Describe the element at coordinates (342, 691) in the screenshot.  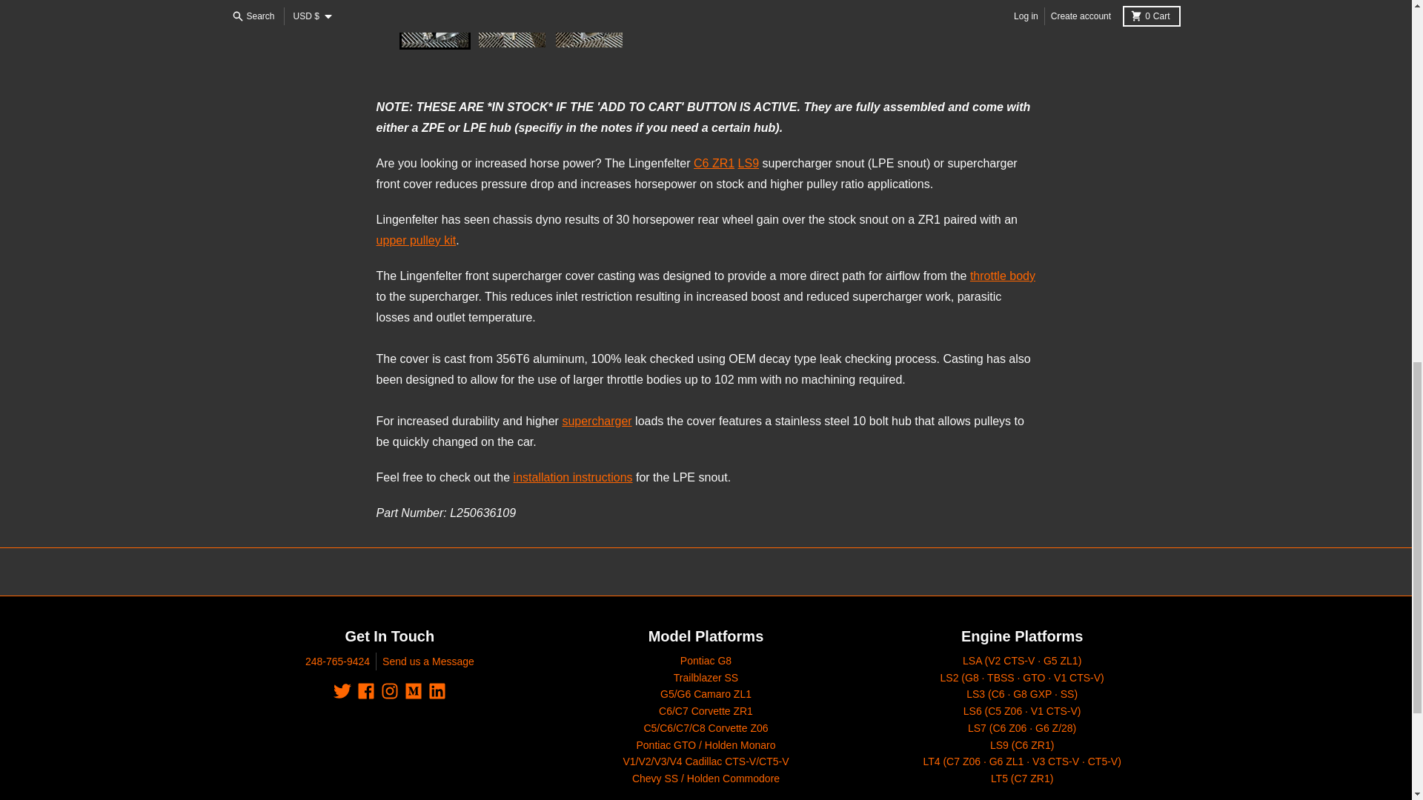
I see `Twitter - XtremeCFM` at that location.